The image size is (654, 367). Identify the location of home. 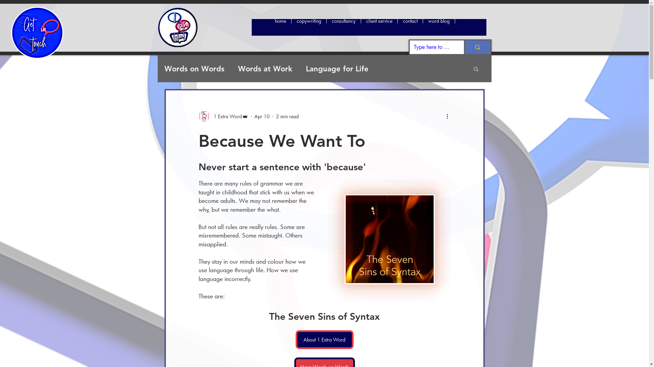
(281, 27).